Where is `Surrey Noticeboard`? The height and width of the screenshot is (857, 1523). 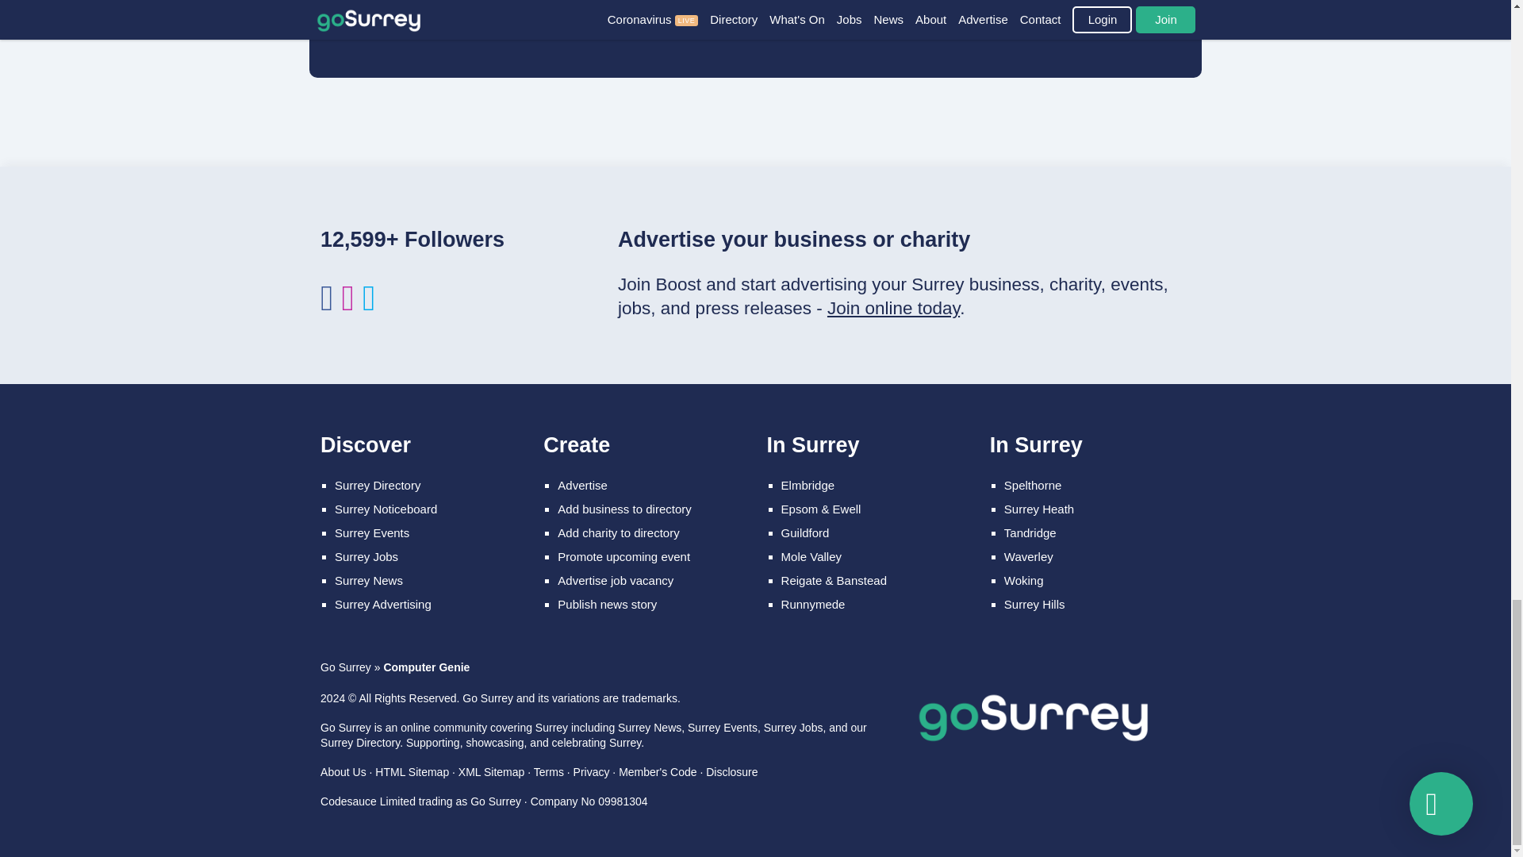 Surrey Noticeboard is located at coordinates (386, 509).